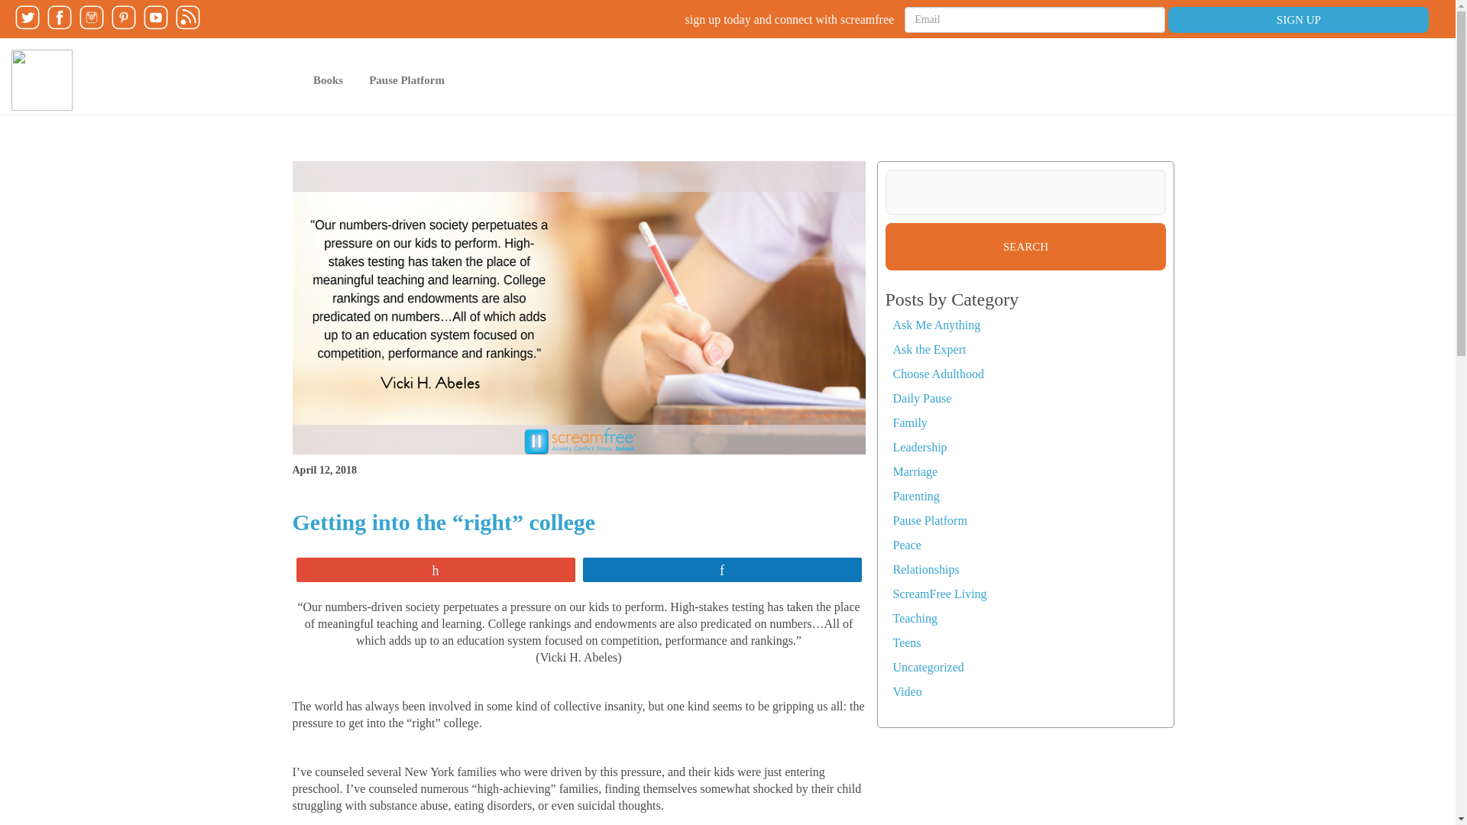 The image size is (1467, 825). Describe the element at coordinates (925, 568) in the screenshot. I see `Relationships` at that location.